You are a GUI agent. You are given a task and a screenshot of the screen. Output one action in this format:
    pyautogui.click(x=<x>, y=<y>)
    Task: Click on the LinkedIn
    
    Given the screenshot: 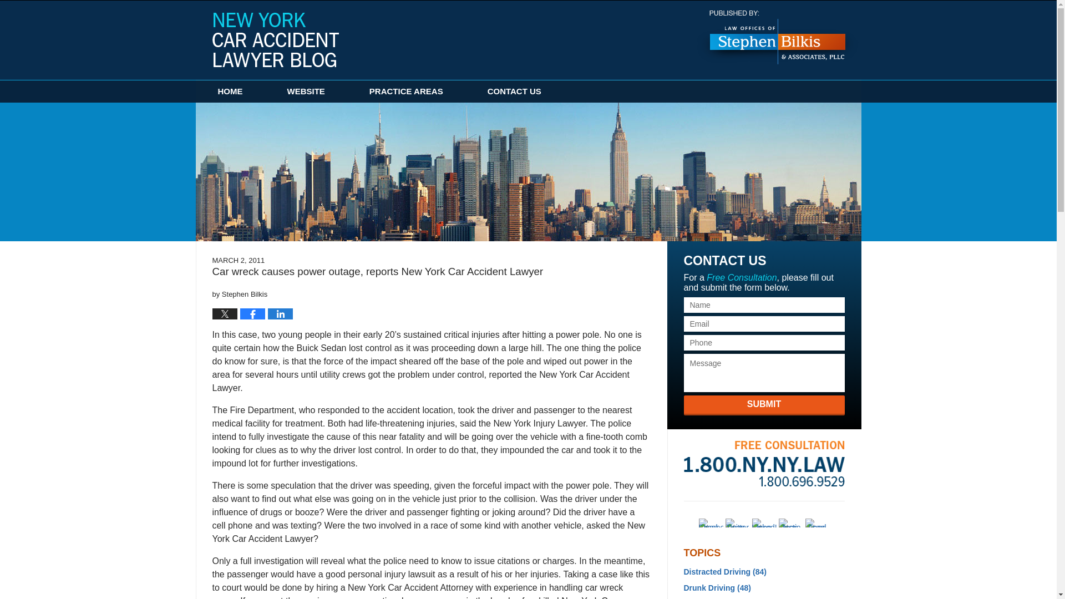 What is the action you would take?
    pyautogui.click(x=764, y=523)
    